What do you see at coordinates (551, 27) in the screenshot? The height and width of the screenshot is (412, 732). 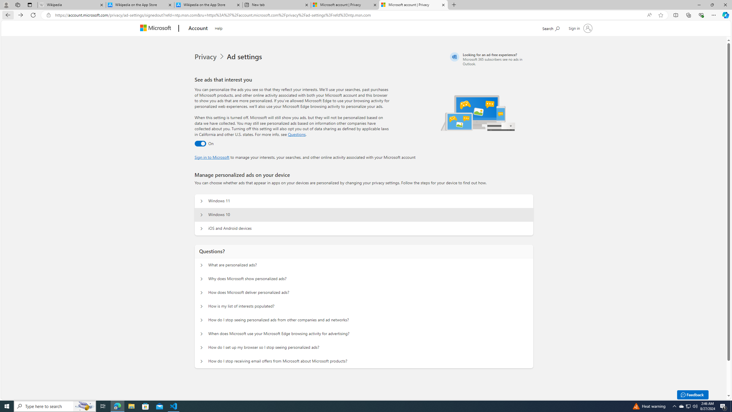 I see `Search Microsoft.com` at bounding box center [551, 27].